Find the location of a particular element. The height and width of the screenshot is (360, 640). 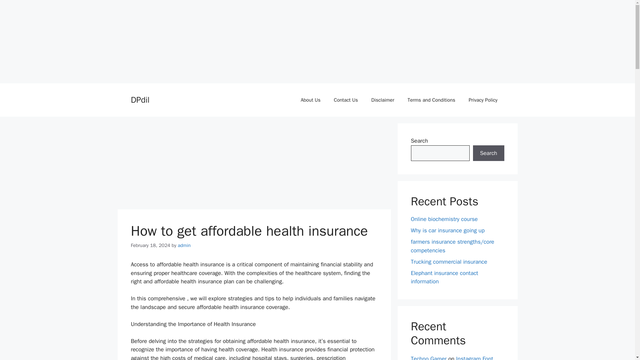

View all posts by admin is located at coordinates (184, 245).